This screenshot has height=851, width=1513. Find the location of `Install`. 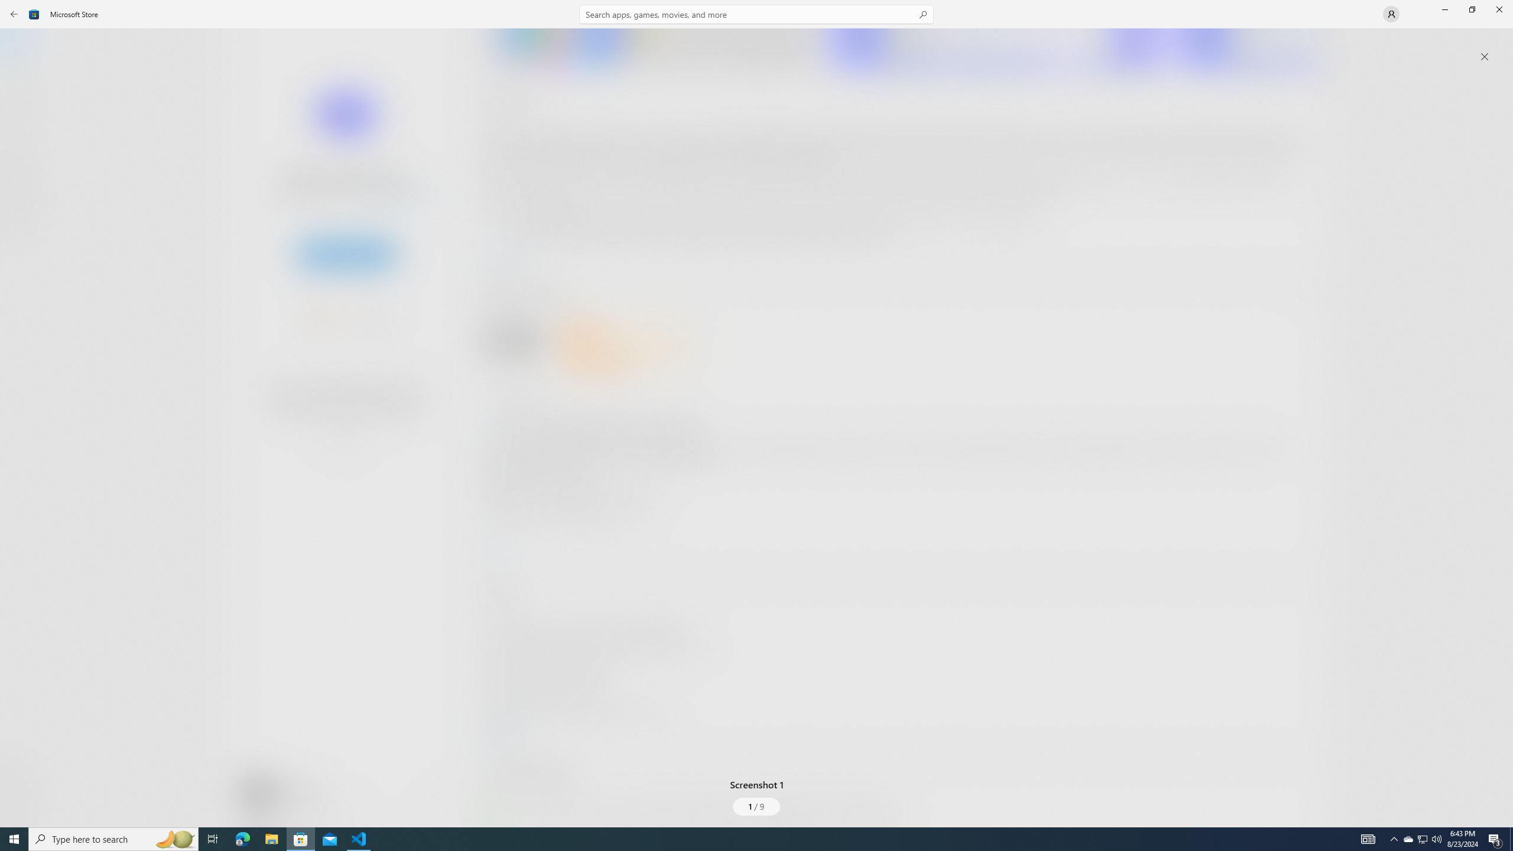

Install is located at coordinates (347, 254).